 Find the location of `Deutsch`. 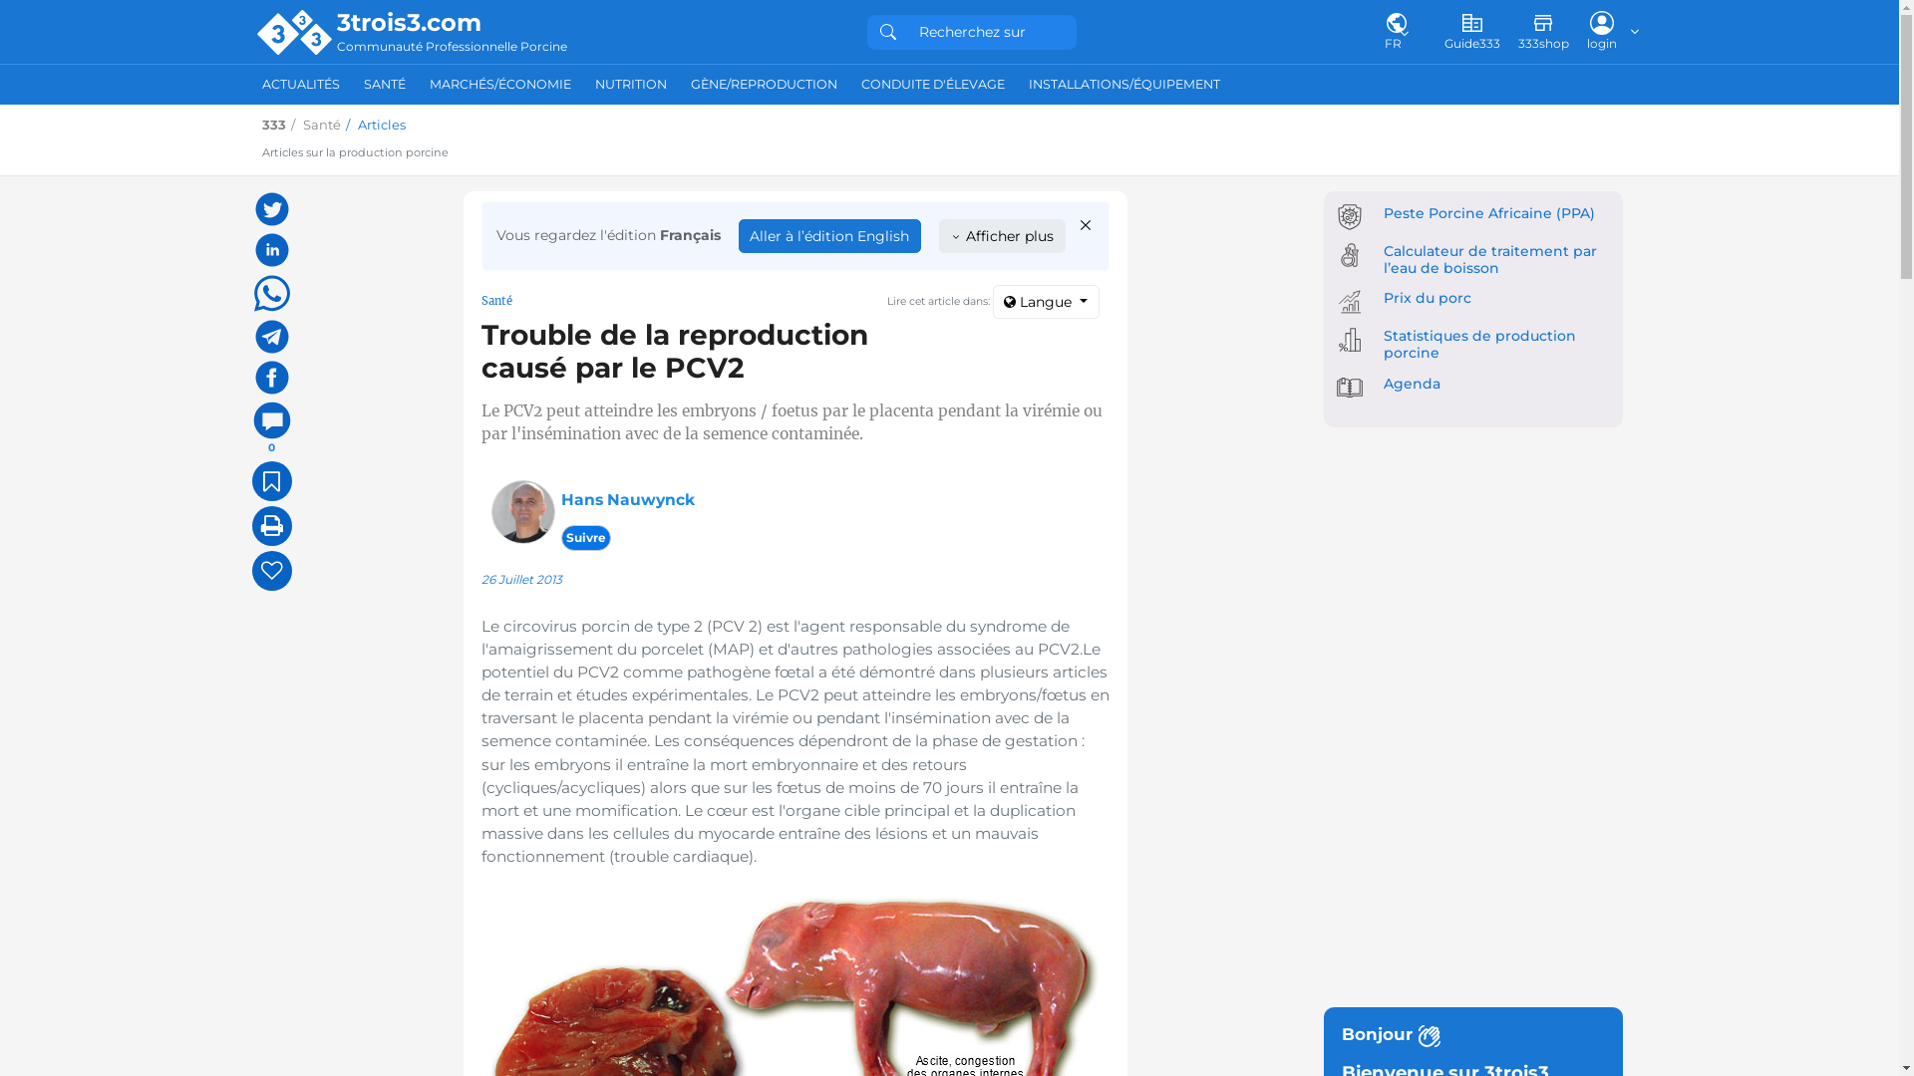

Deutsch is located at coordinates (1097, 763).